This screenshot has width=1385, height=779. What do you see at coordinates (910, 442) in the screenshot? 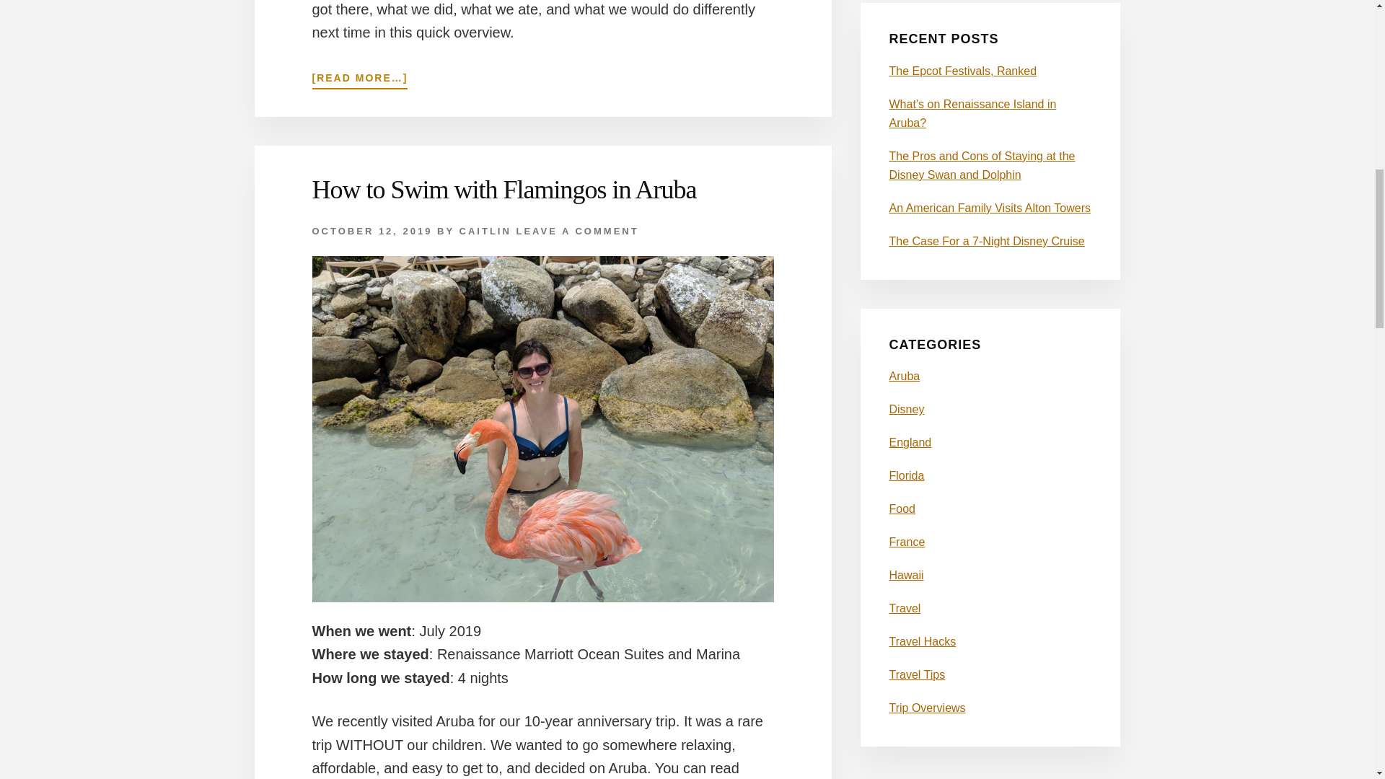
I see `England` at bounding box center [910, 442].